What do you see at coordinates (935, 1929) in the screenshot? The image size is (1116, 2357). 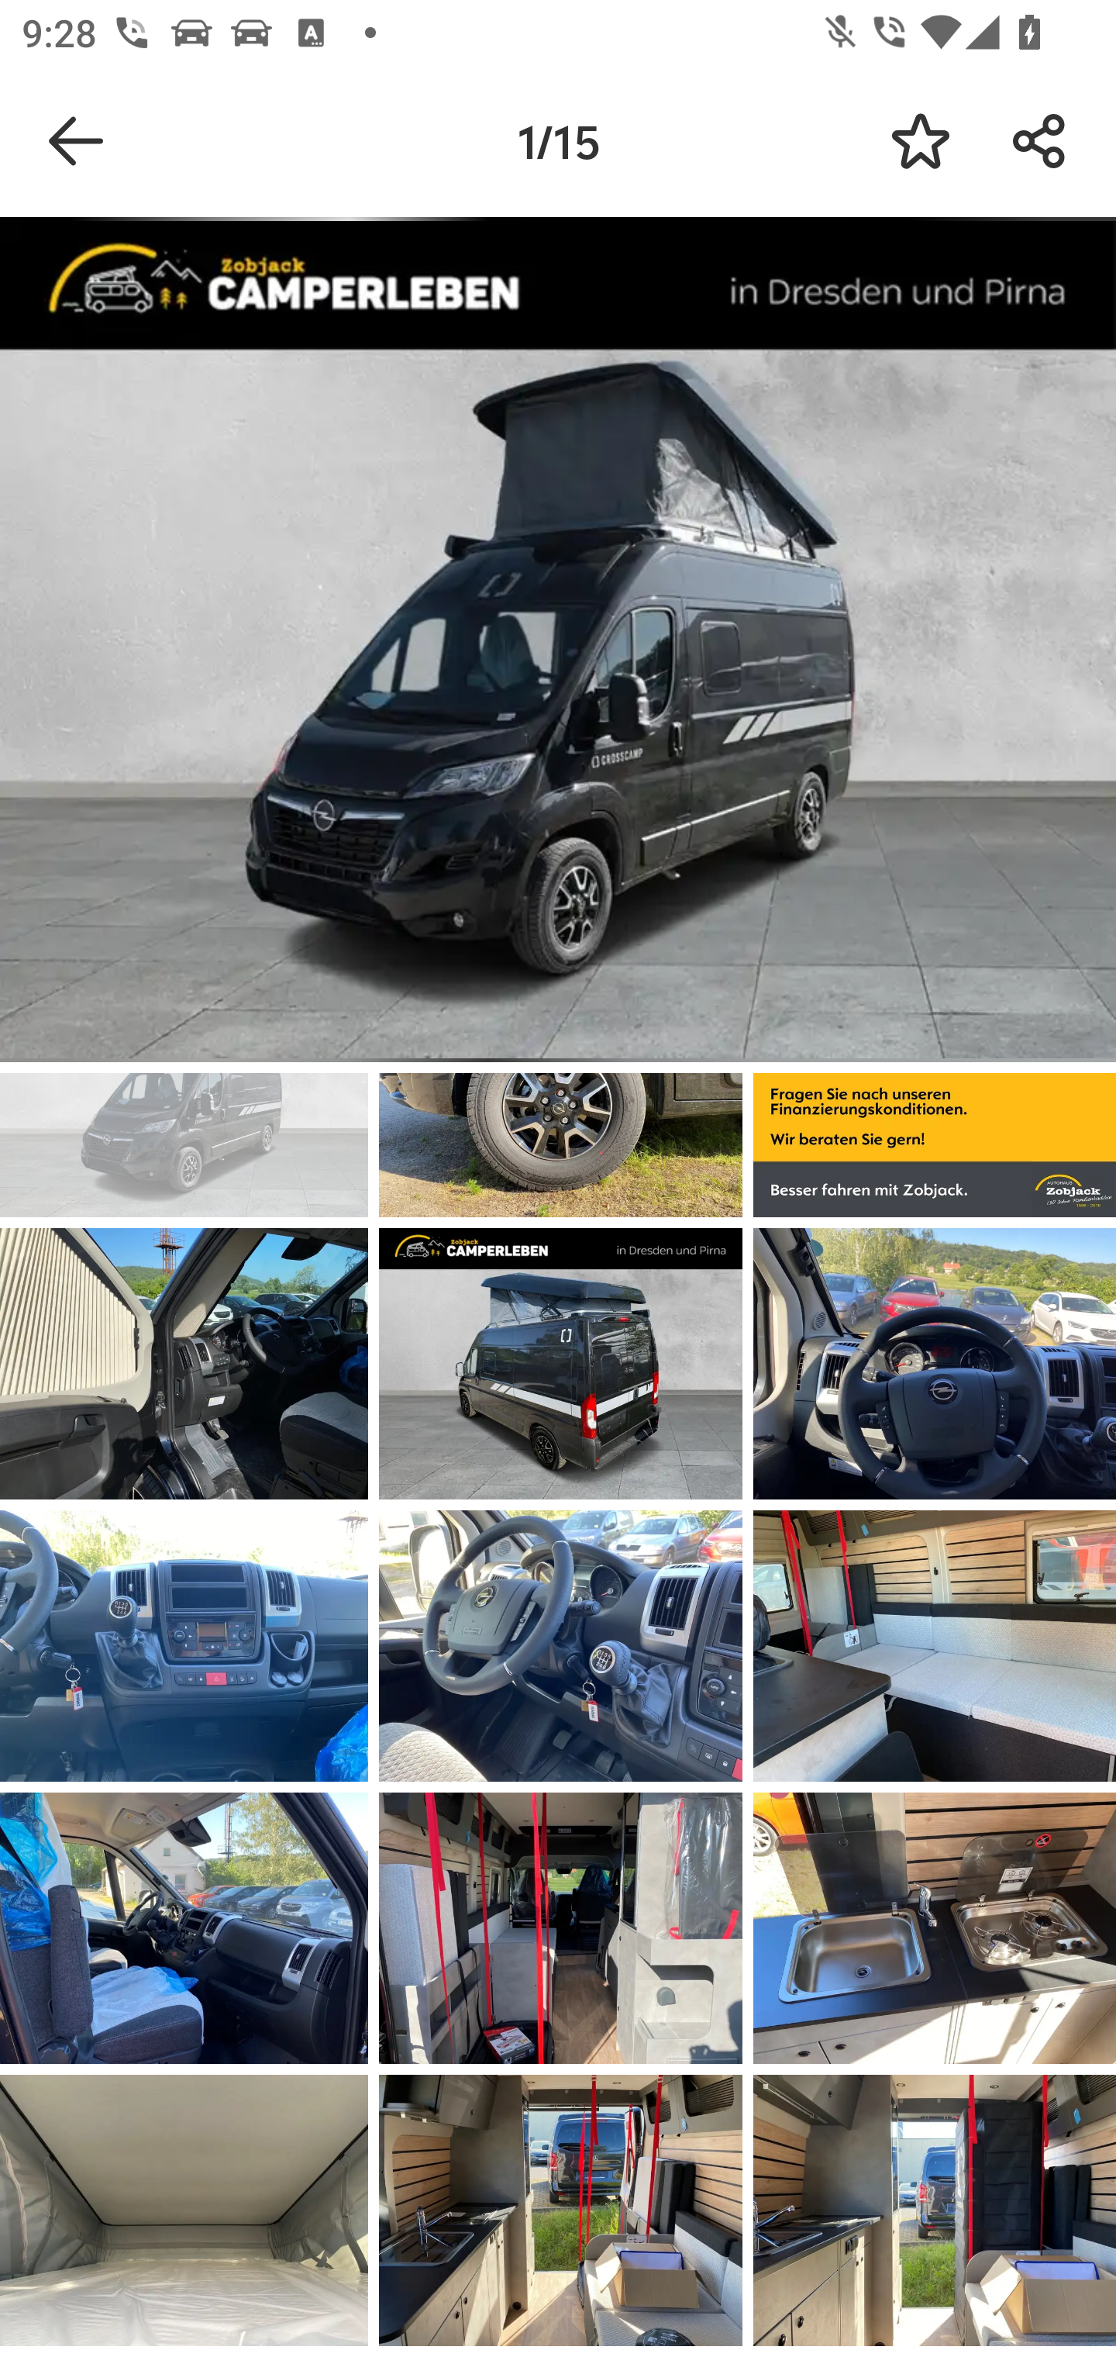 I see `image` at bounding box center [935, 1929].